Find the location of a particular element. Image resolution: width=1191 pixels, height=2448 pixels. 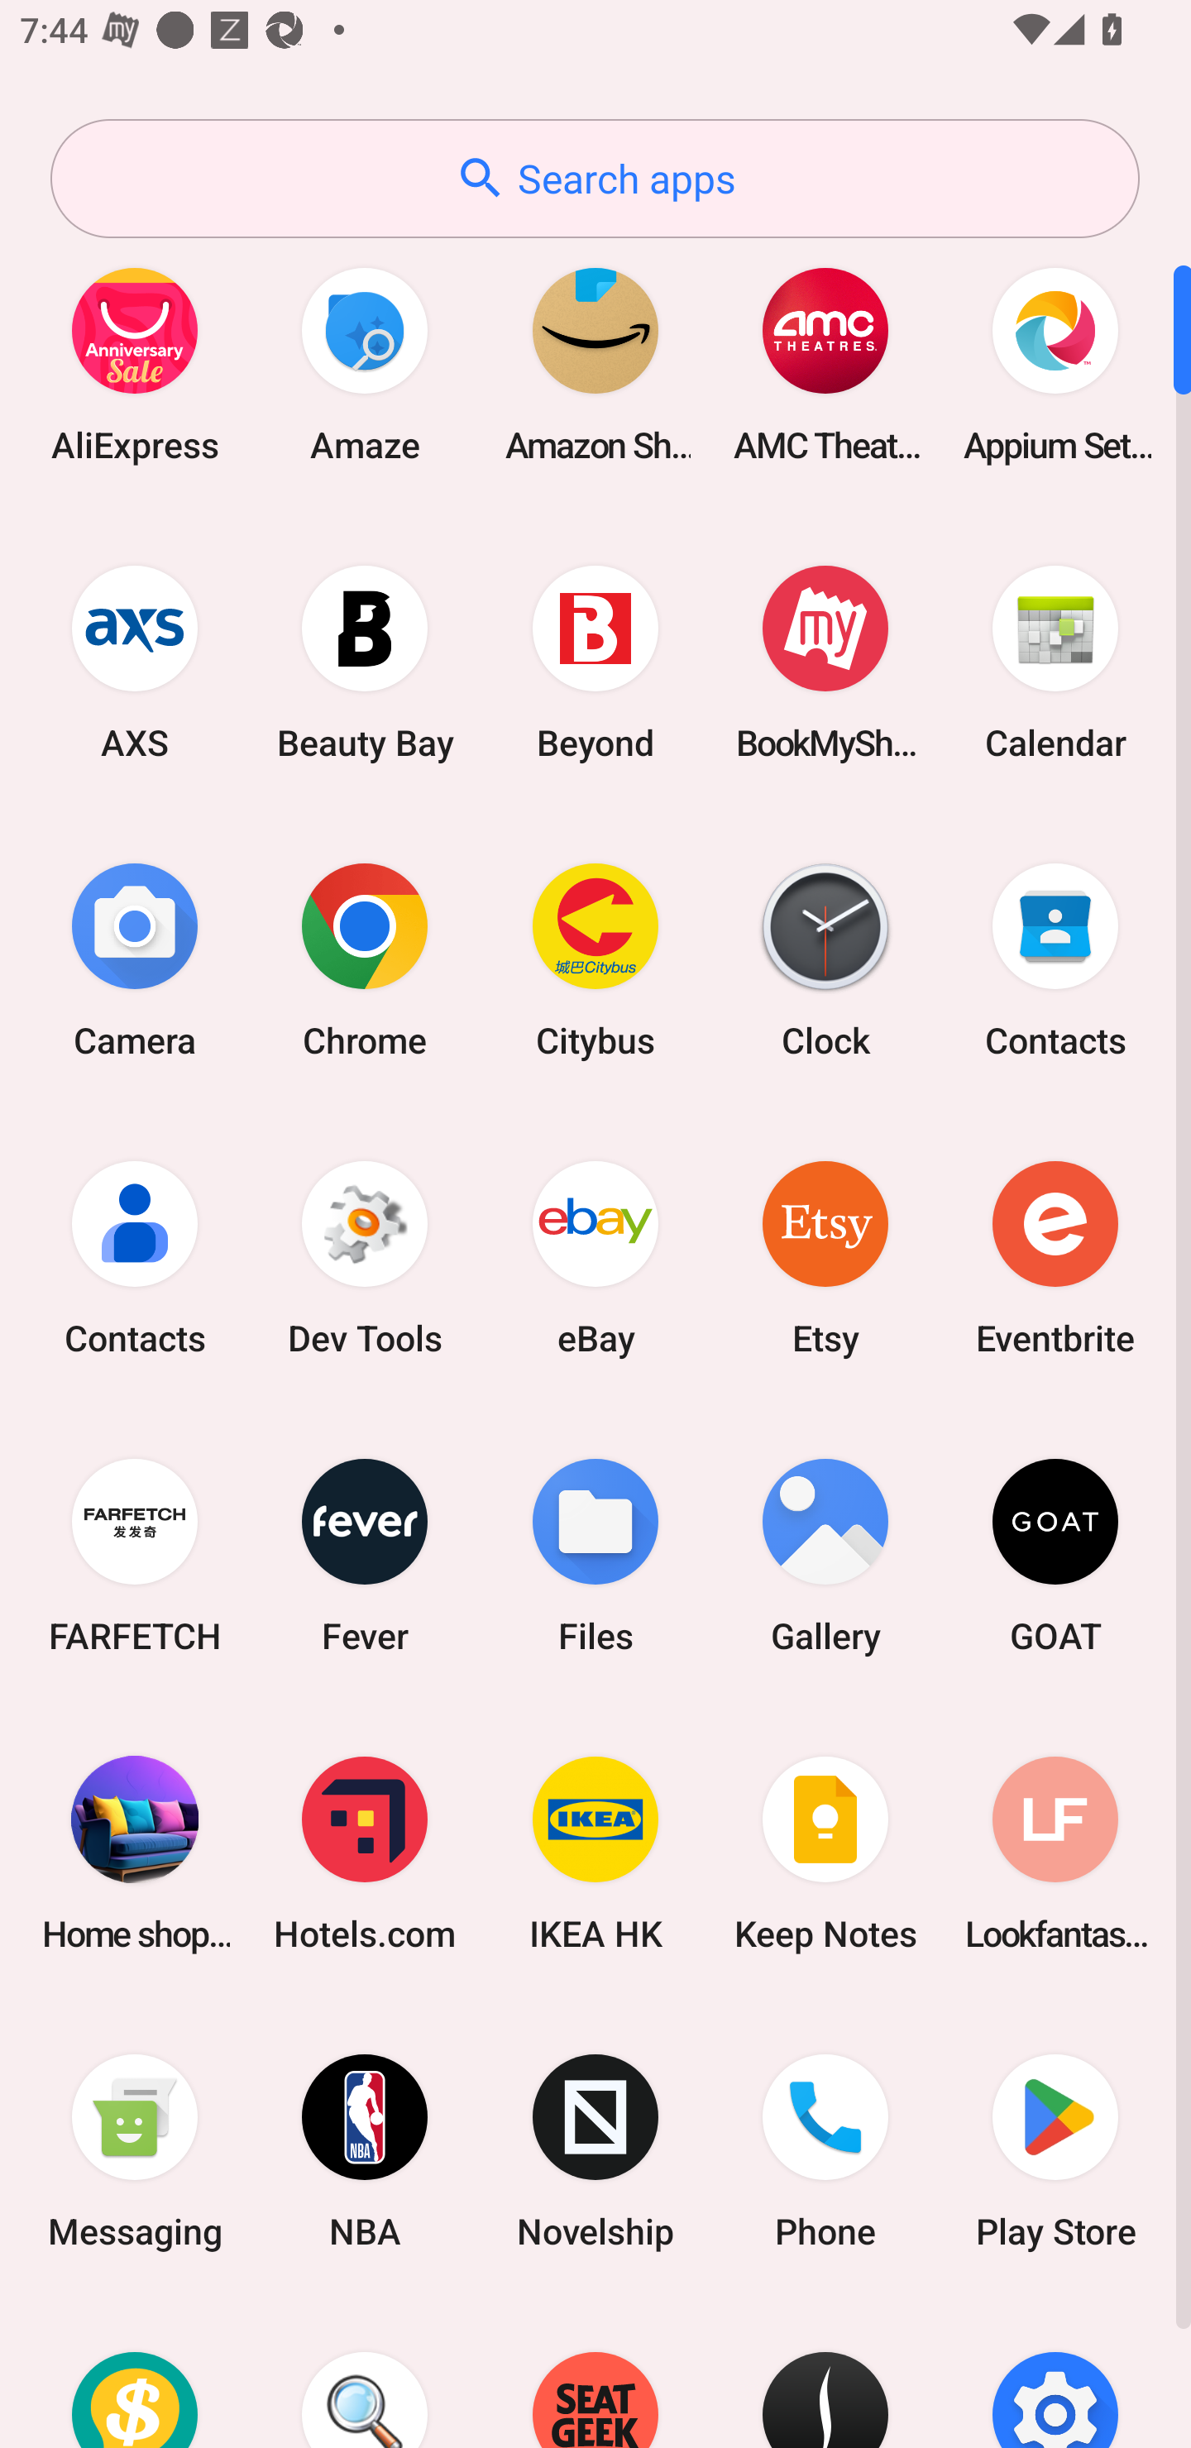

IKEA HK is located at coordinates (595, 1853).